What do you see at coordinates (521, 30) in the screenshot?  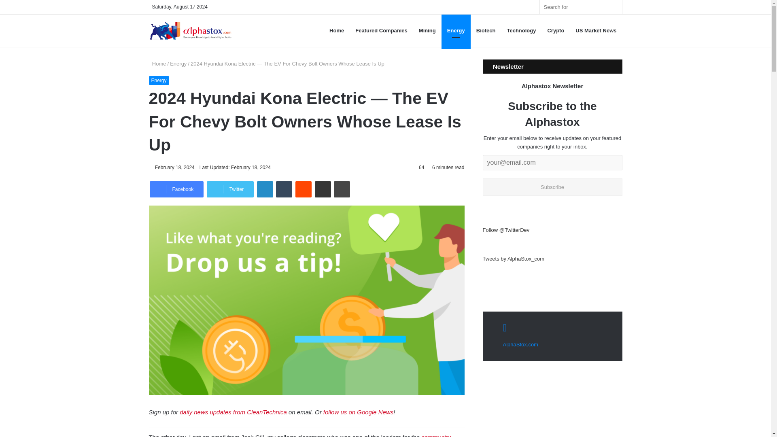 I see `Technology` at bounding box center [521, 30].